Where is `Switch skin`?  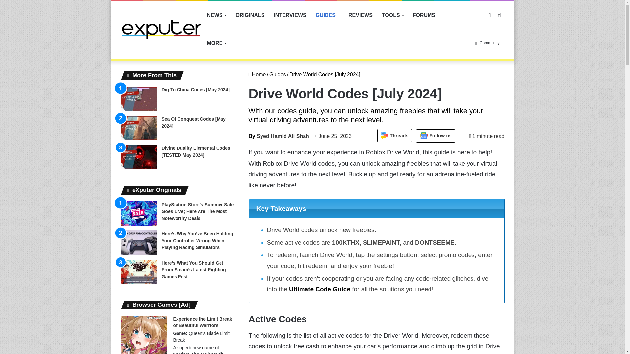 Switch skin is located at coordinates (490, 15).